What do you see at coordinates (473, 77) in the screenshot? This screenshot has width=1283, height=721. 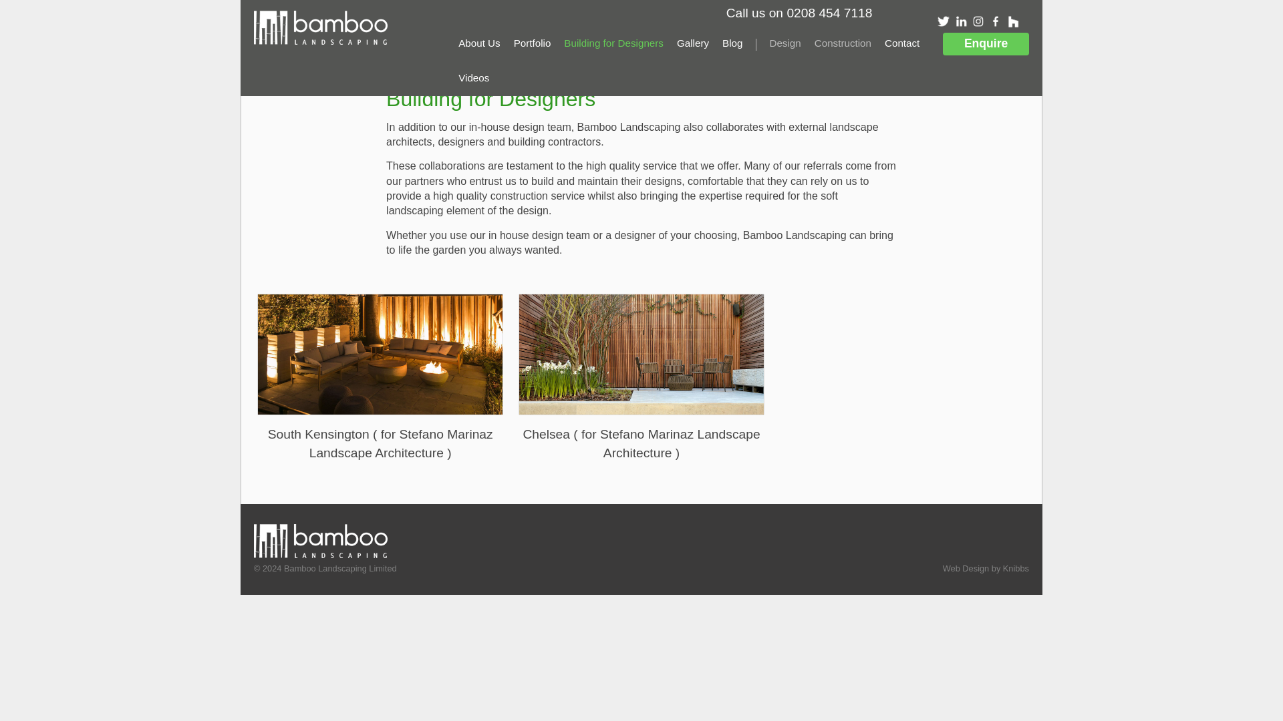 I see `Videos` at bounding box center [473, 77].